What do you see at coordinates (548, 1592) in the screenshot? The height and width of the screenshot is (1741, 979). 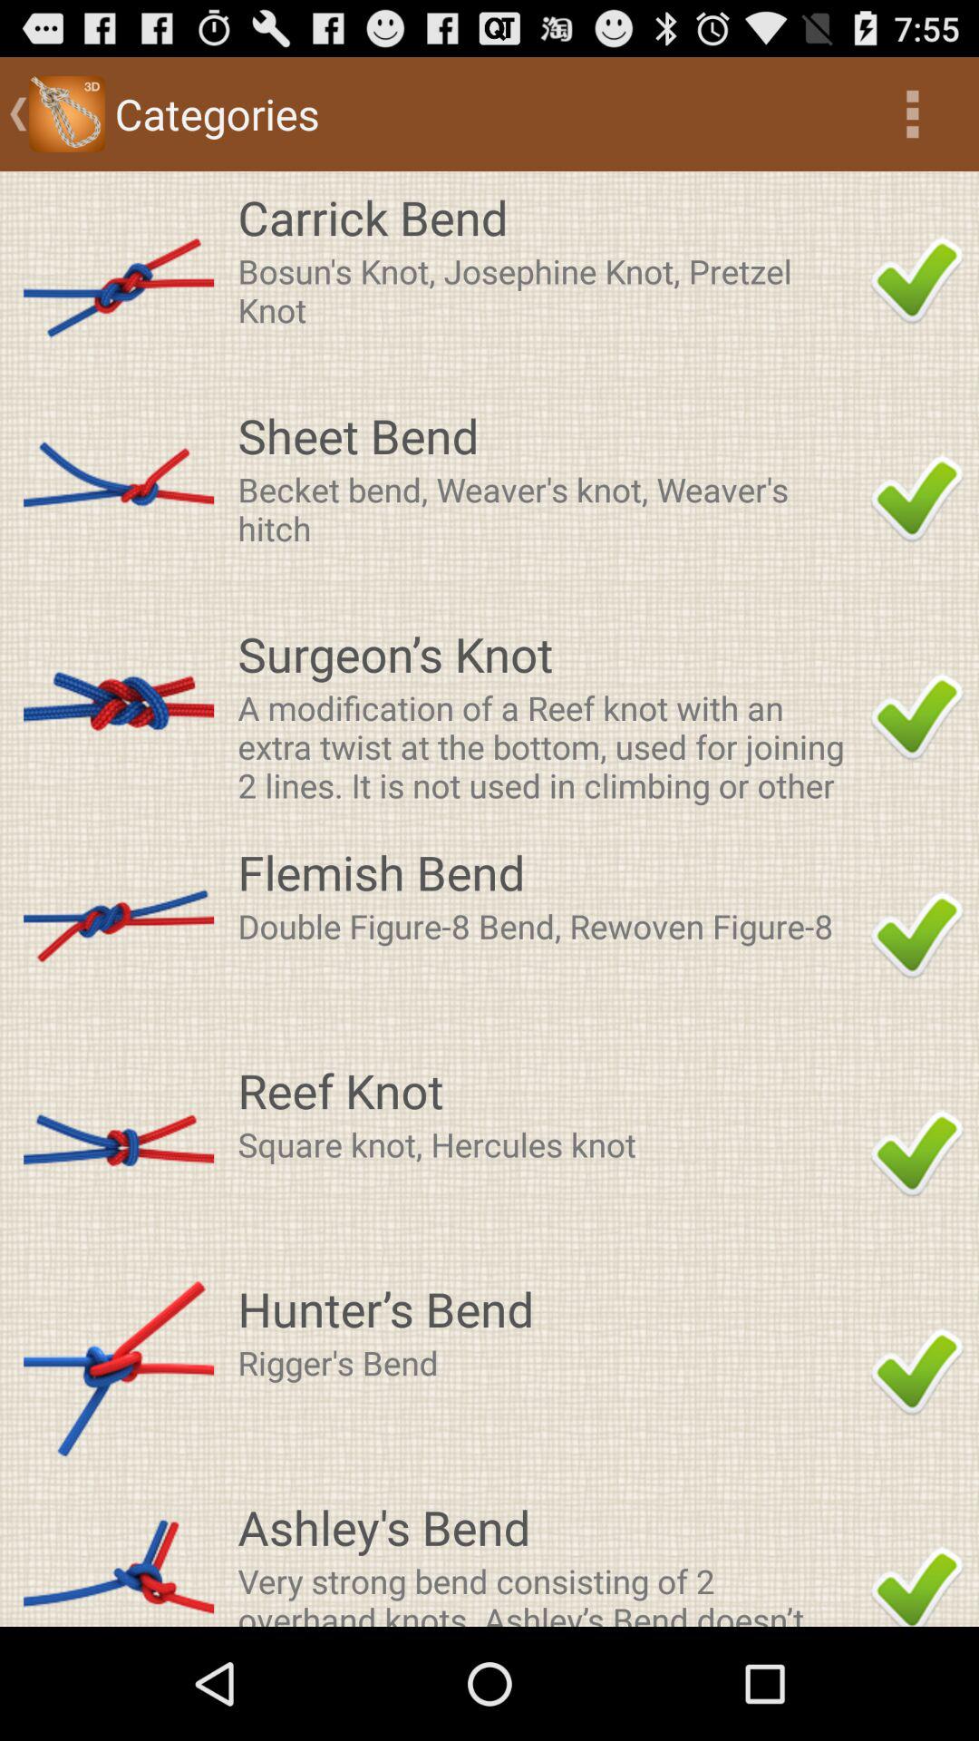 I see `launch the app below ashley's bend icon` at bounding box center [548, 1592].